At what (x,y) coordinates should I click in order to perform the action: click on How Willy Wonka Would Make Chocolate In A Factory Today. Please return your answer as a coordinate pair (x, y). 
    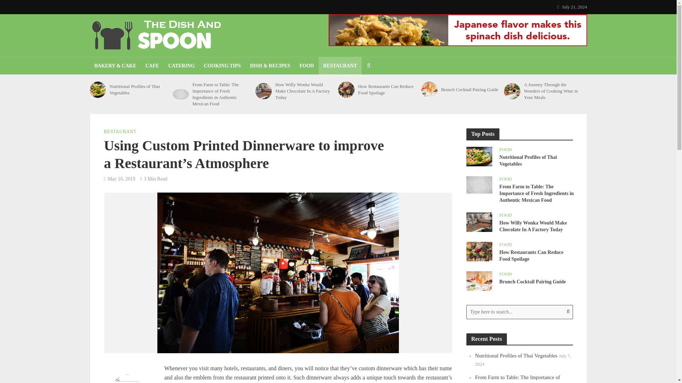
    Looking at the image, I should click on (479, 221).